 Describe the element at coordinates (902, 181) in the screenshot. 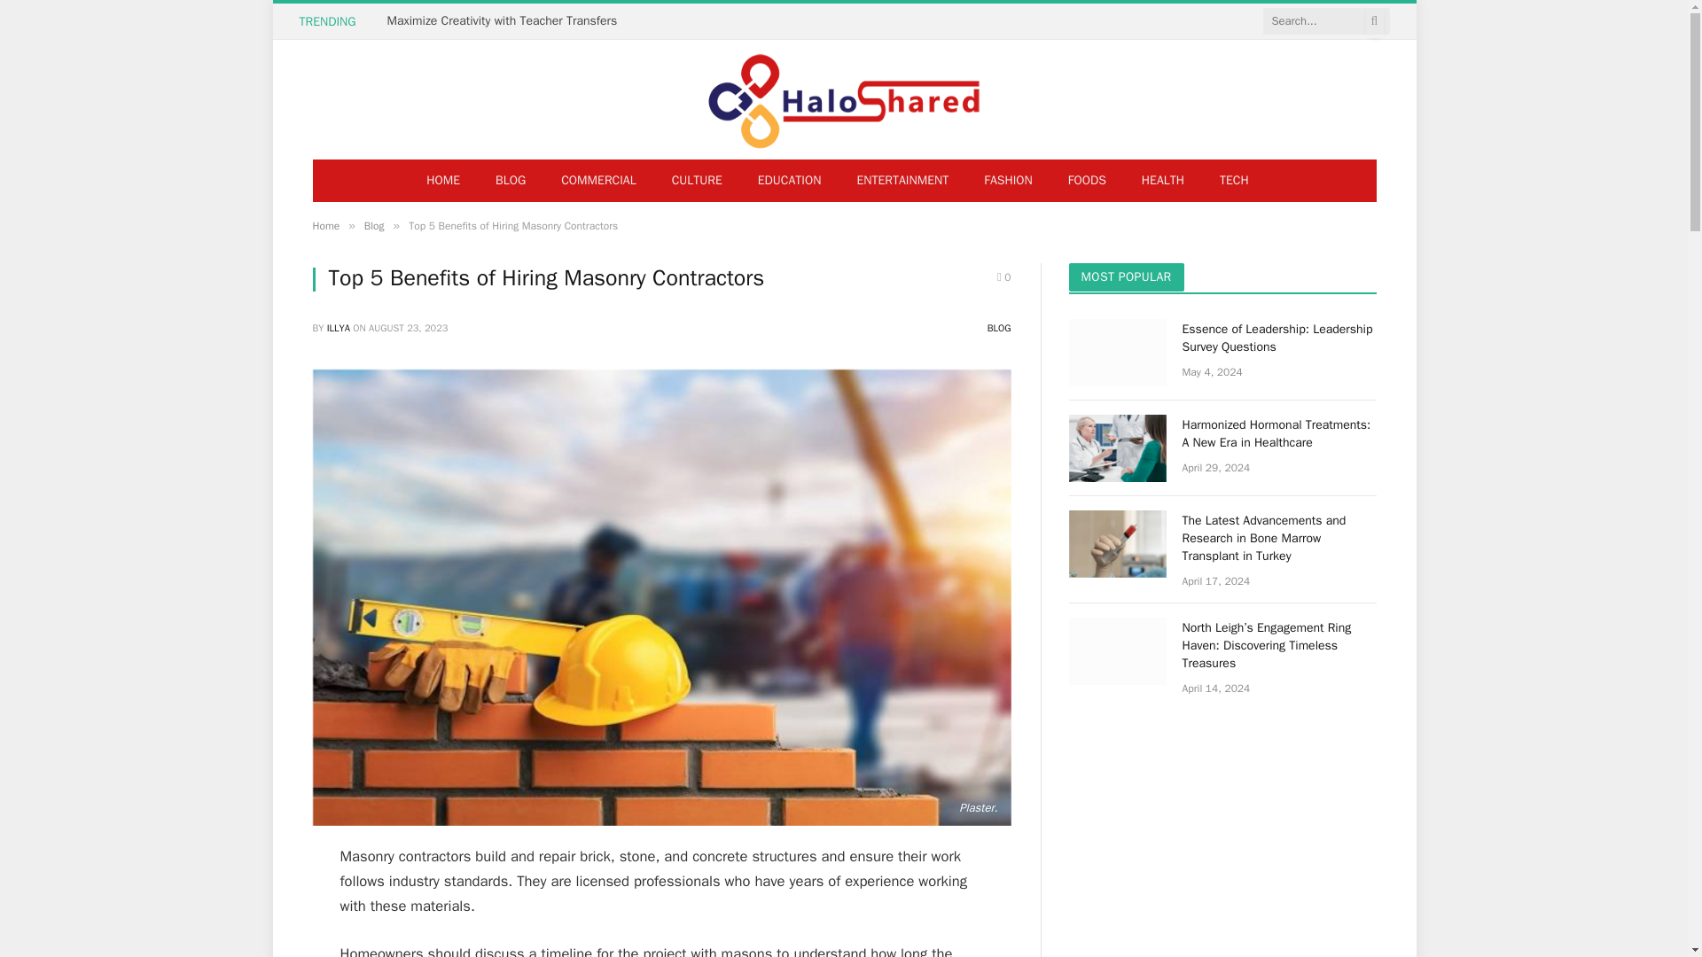

I see `ENTERTAINMENT` at that location.